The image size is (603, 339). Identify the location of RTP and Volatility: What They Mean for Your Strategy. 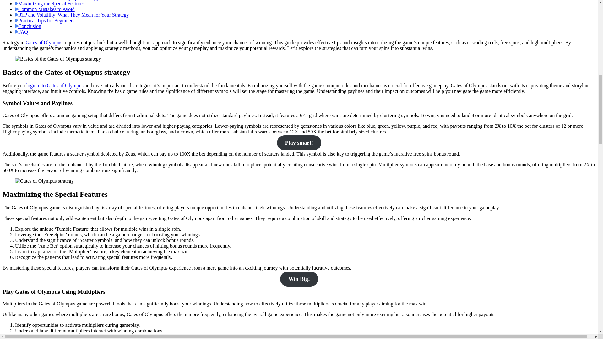
(73, 15).